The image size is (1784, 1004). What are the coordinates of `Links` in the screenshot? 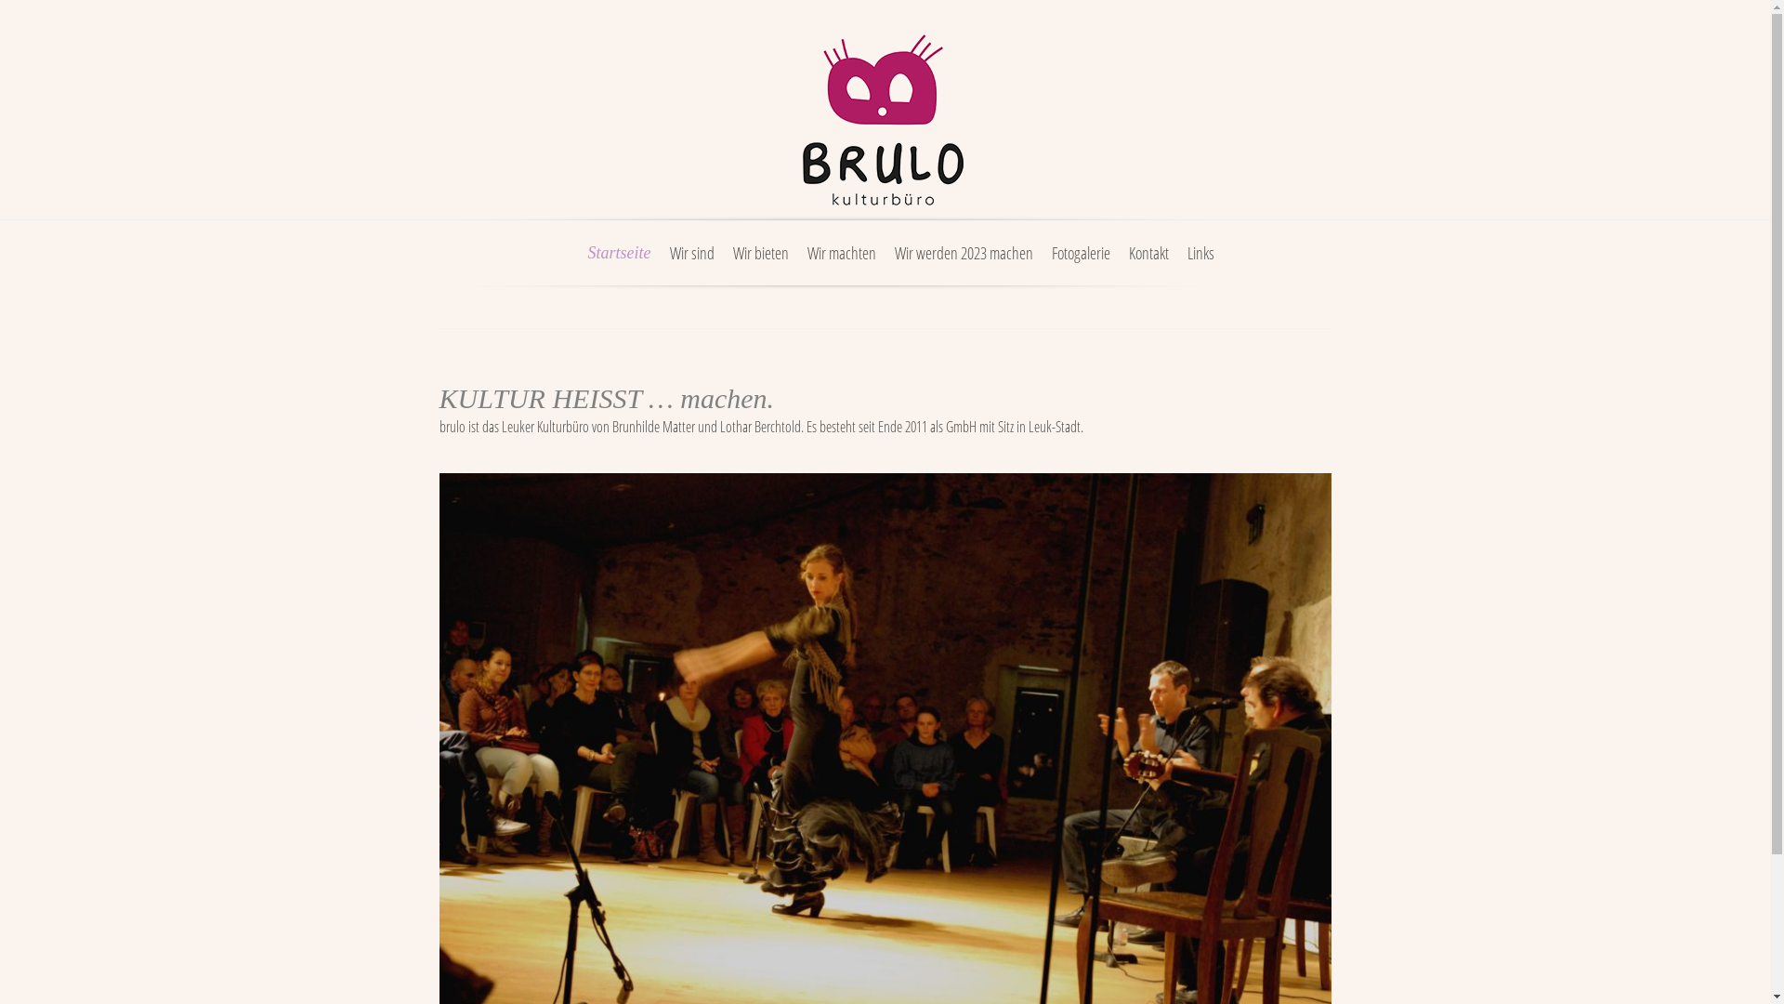 It's located at (1200, 264).